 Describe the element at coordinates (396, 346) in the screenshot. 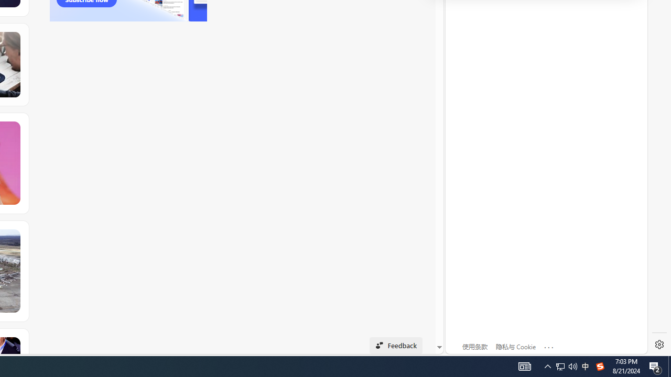

I see `Feedback` at that location.